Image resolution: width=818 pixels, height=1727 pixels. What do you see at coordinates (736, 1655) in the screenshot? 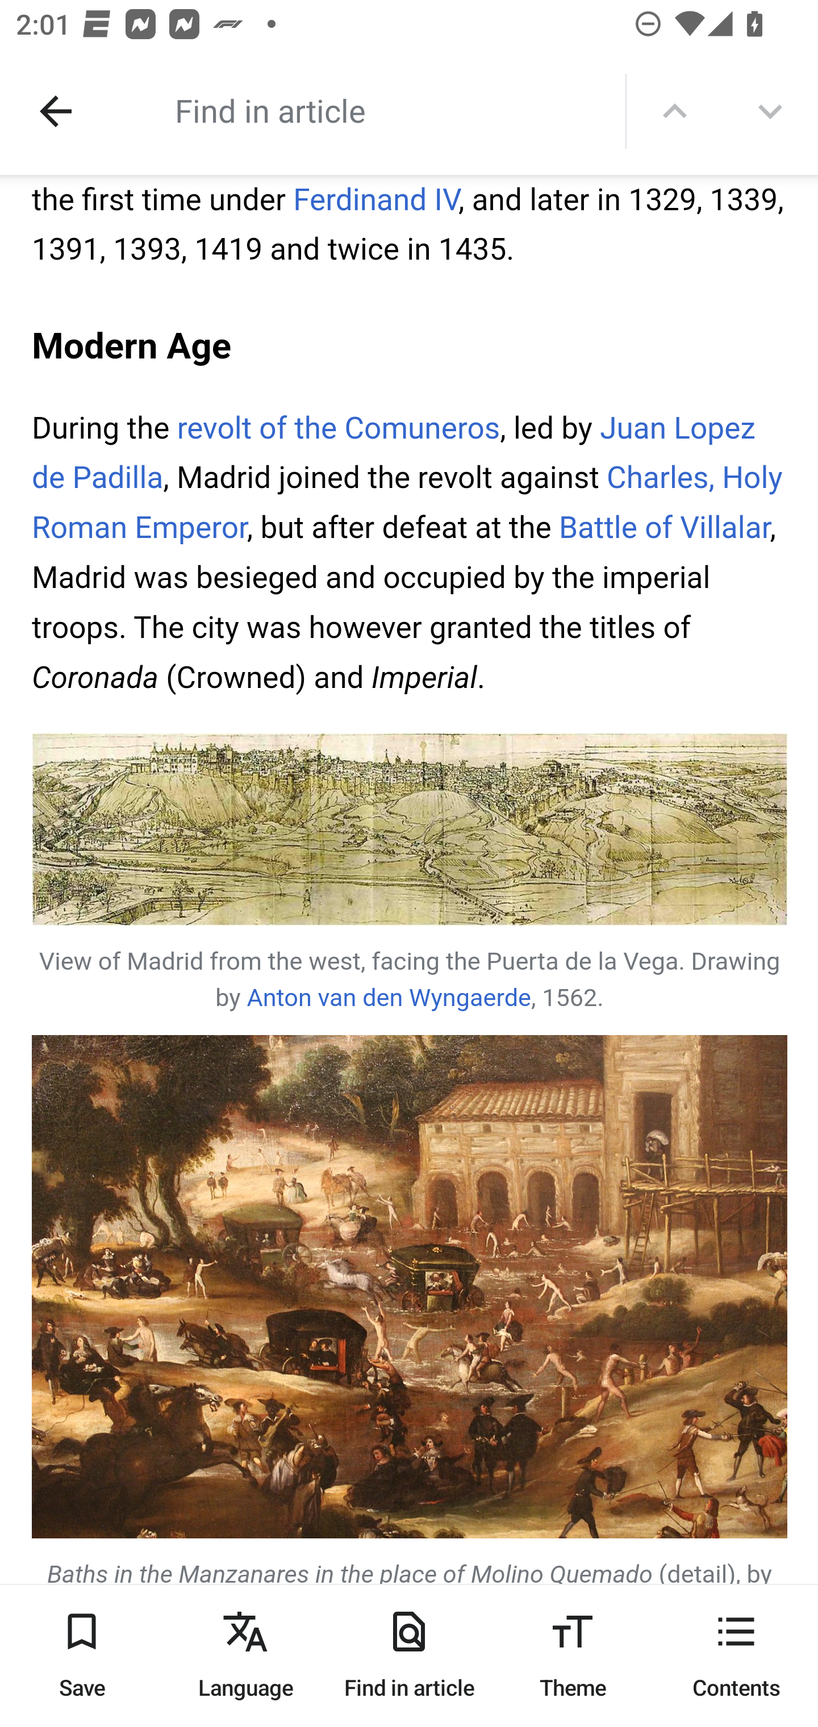
I see `Contents` at bounding box center [736, 1655].